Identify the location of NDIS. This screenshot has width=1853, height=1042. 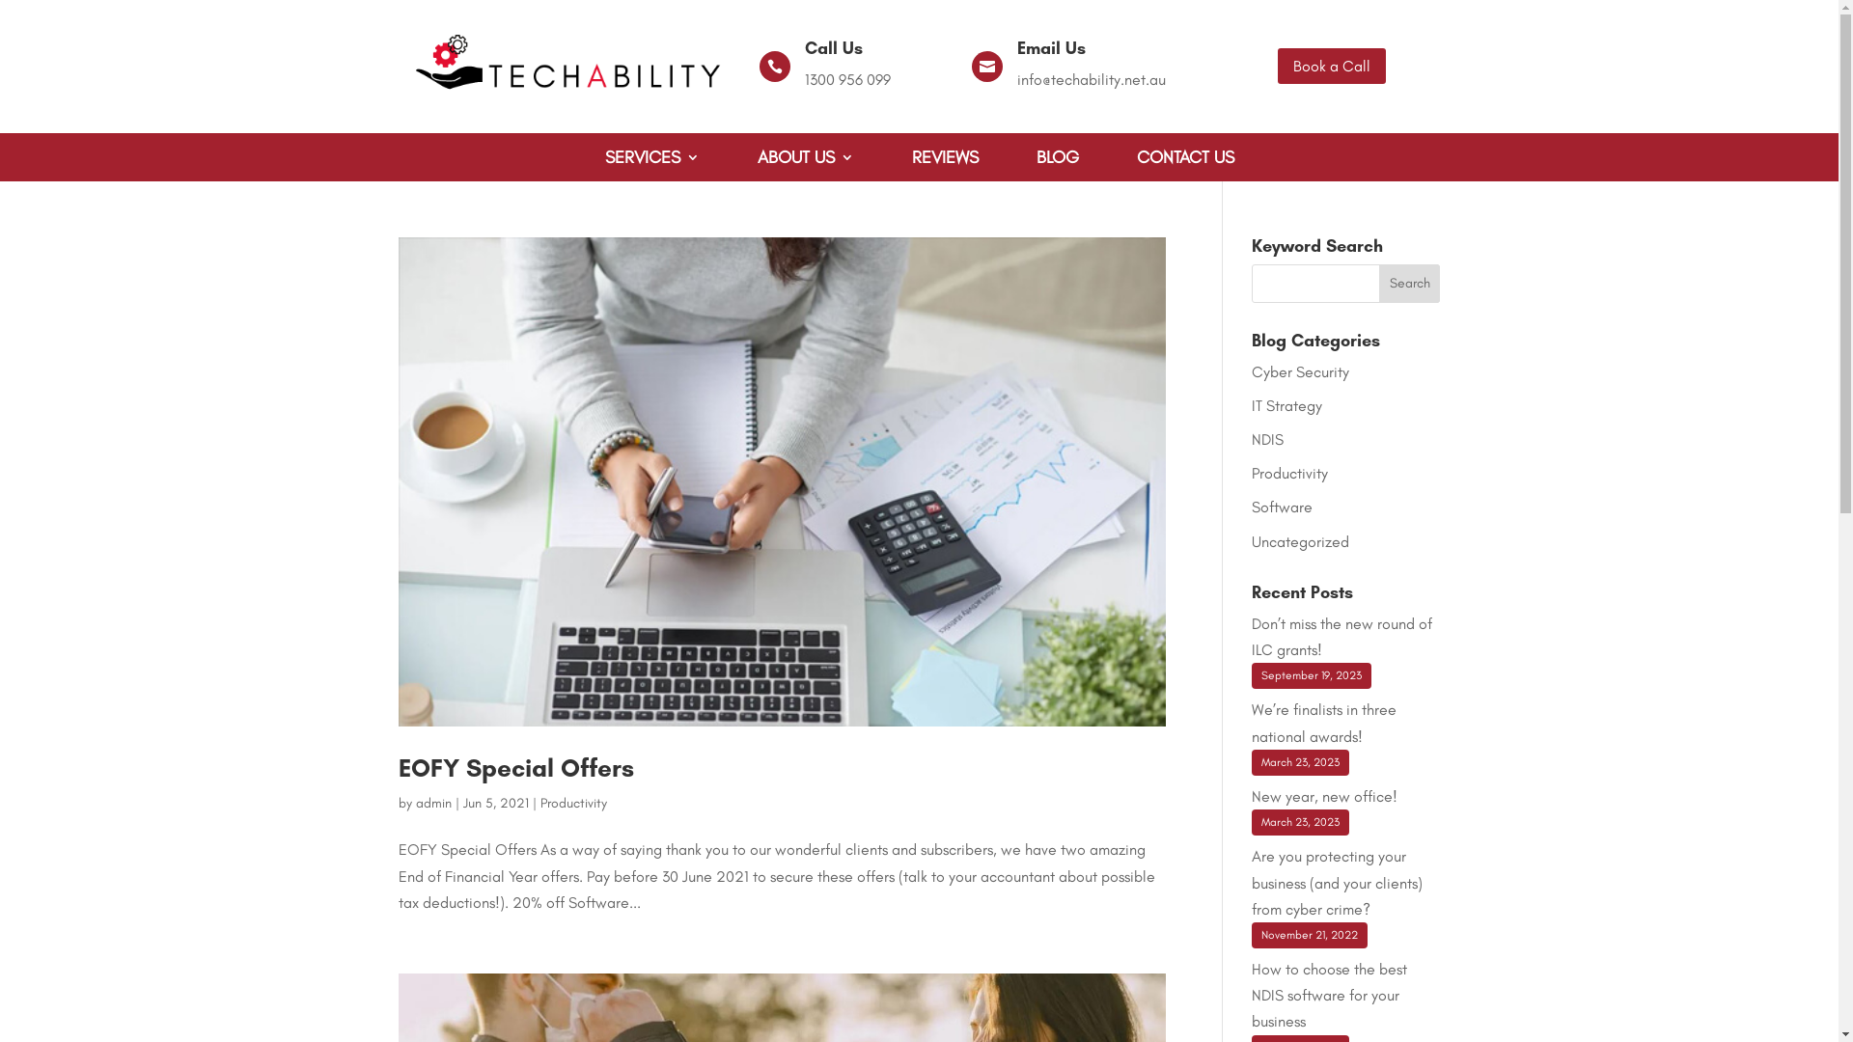
(1268, 440).